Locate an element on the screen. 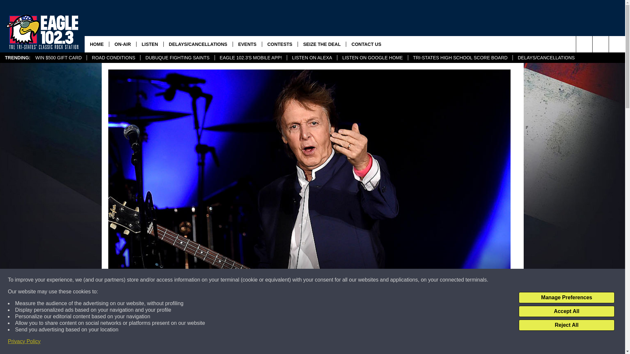 Image resolution: width=630 pixels, height=354 pixels. Privacy Policy is located at coordinates (24, 342).